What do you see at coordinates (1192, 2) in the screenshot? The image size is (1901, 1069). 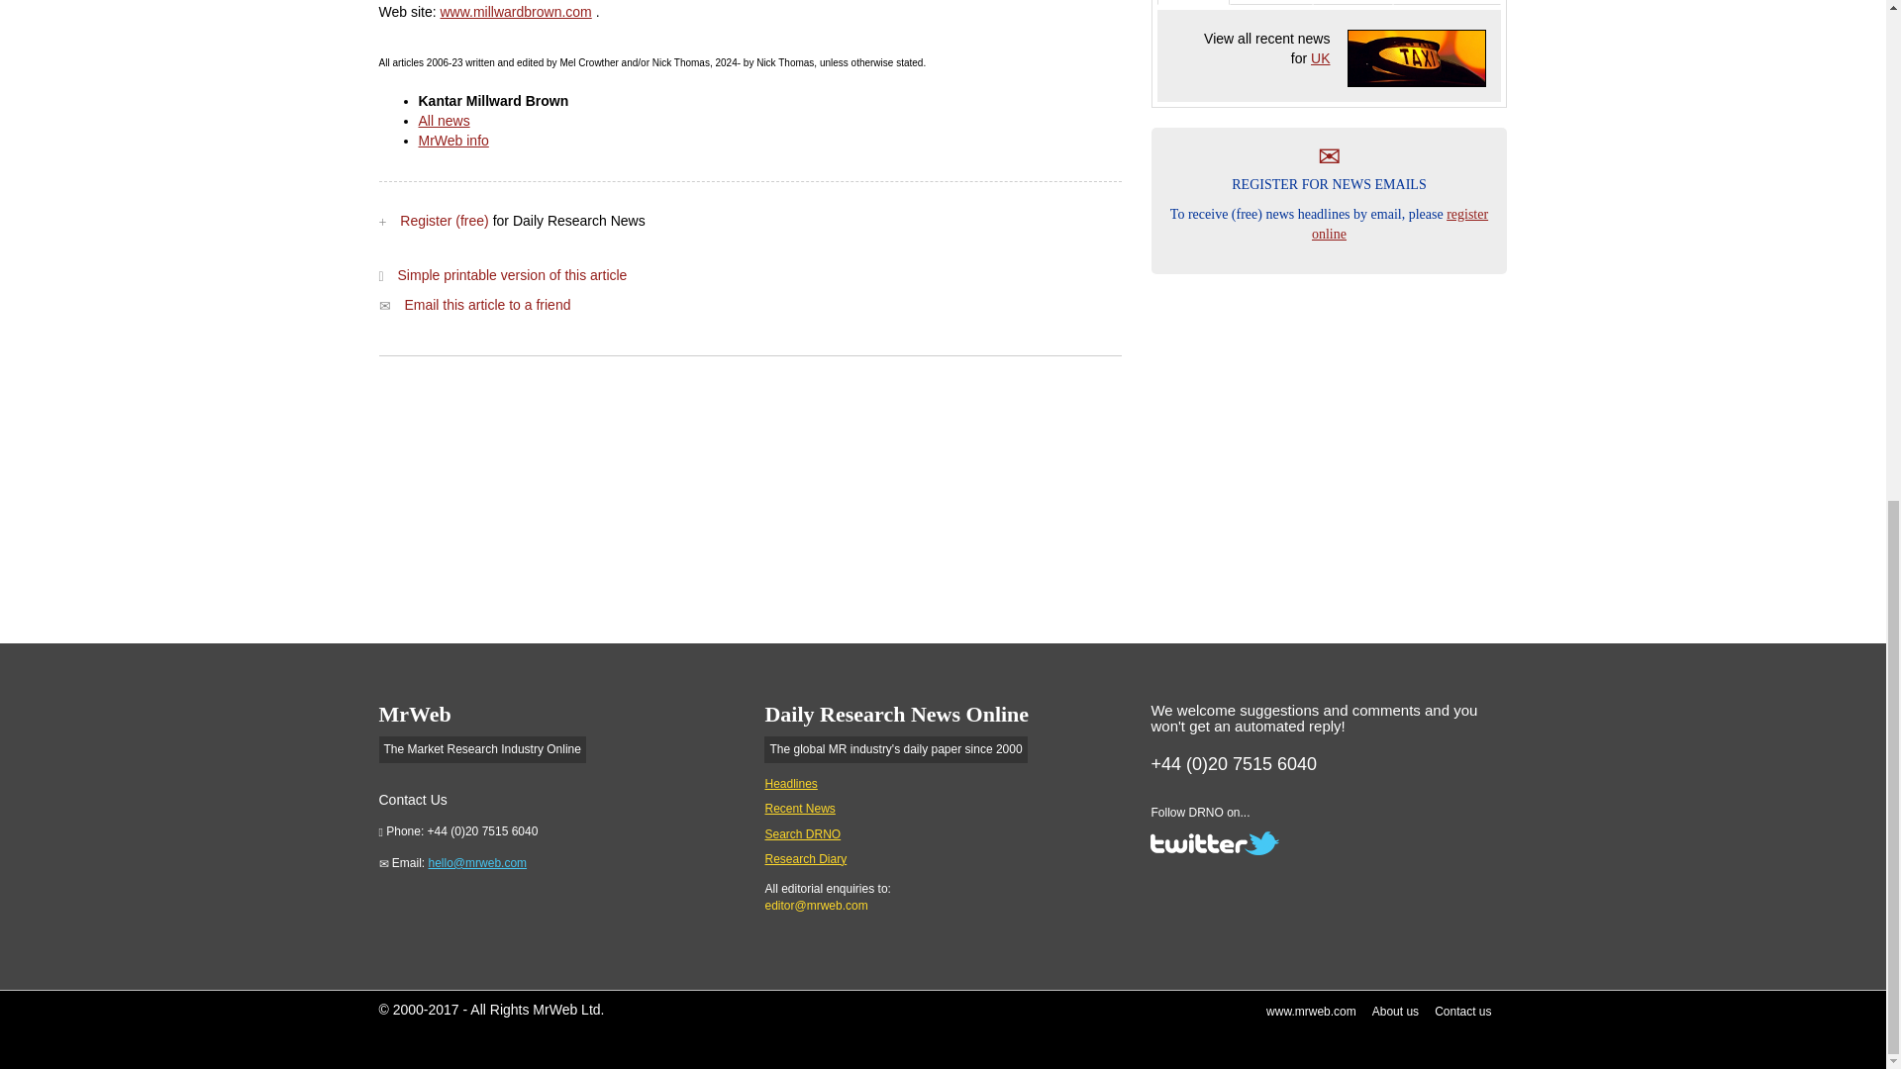 I see `UK` at bounding box center [1192, 2].